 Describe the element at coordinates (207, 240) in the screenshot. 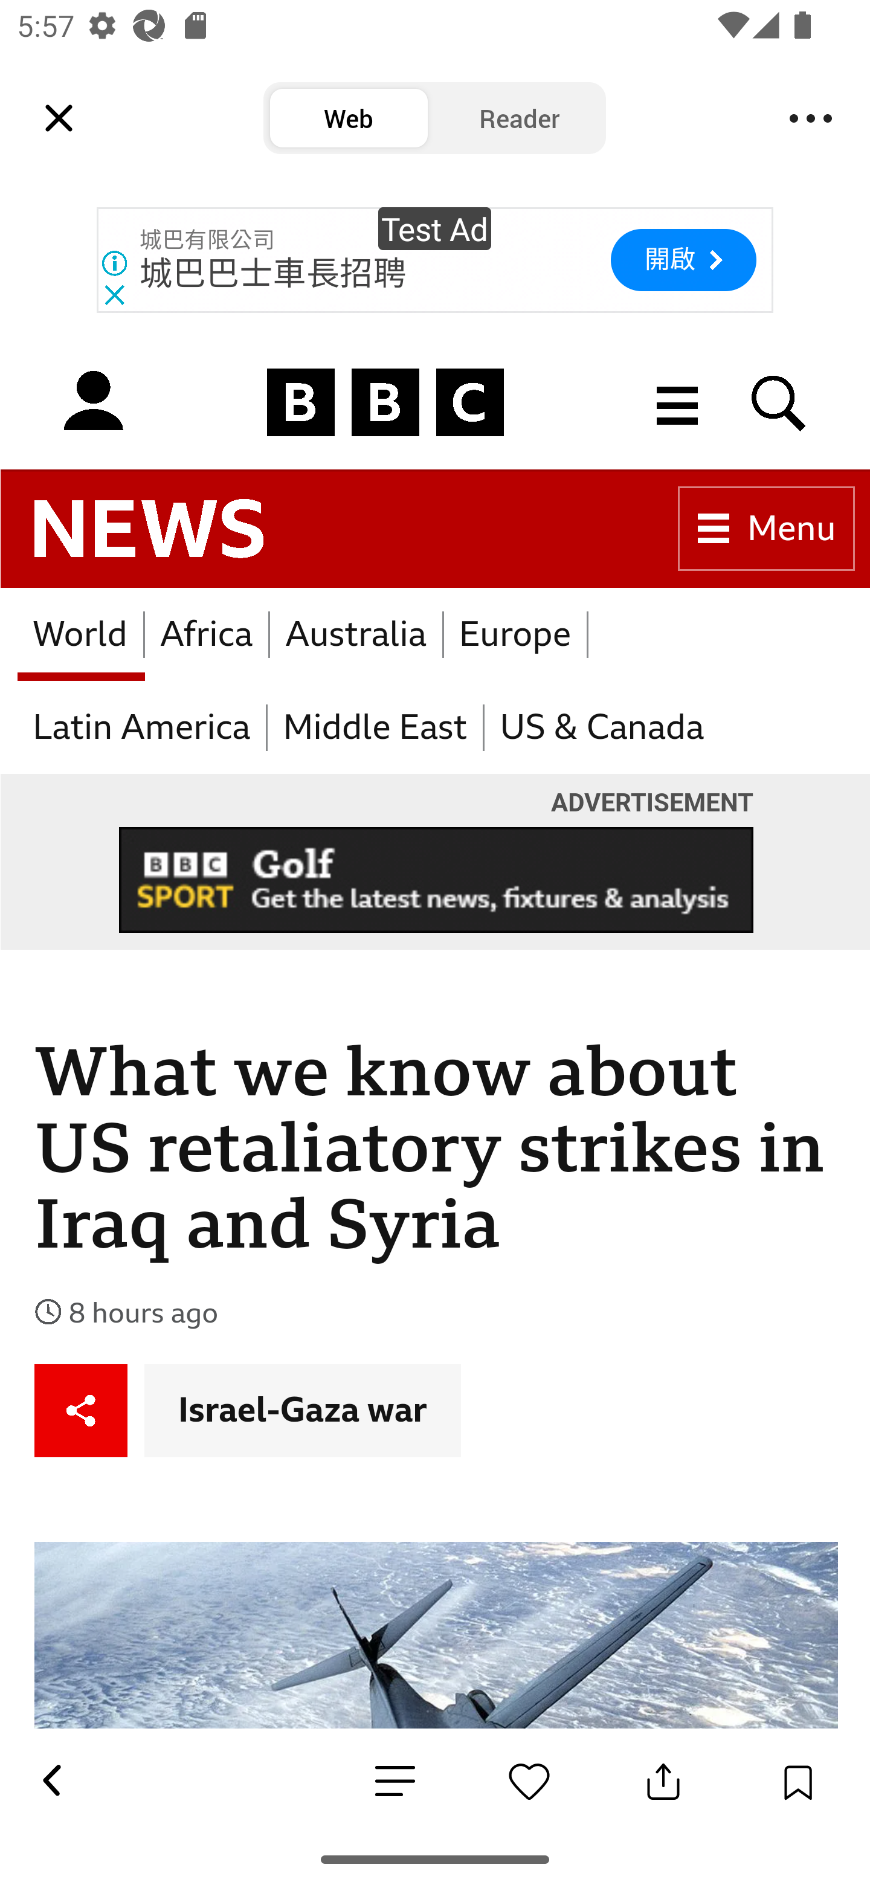

I see `城巴有限公司` at that location.